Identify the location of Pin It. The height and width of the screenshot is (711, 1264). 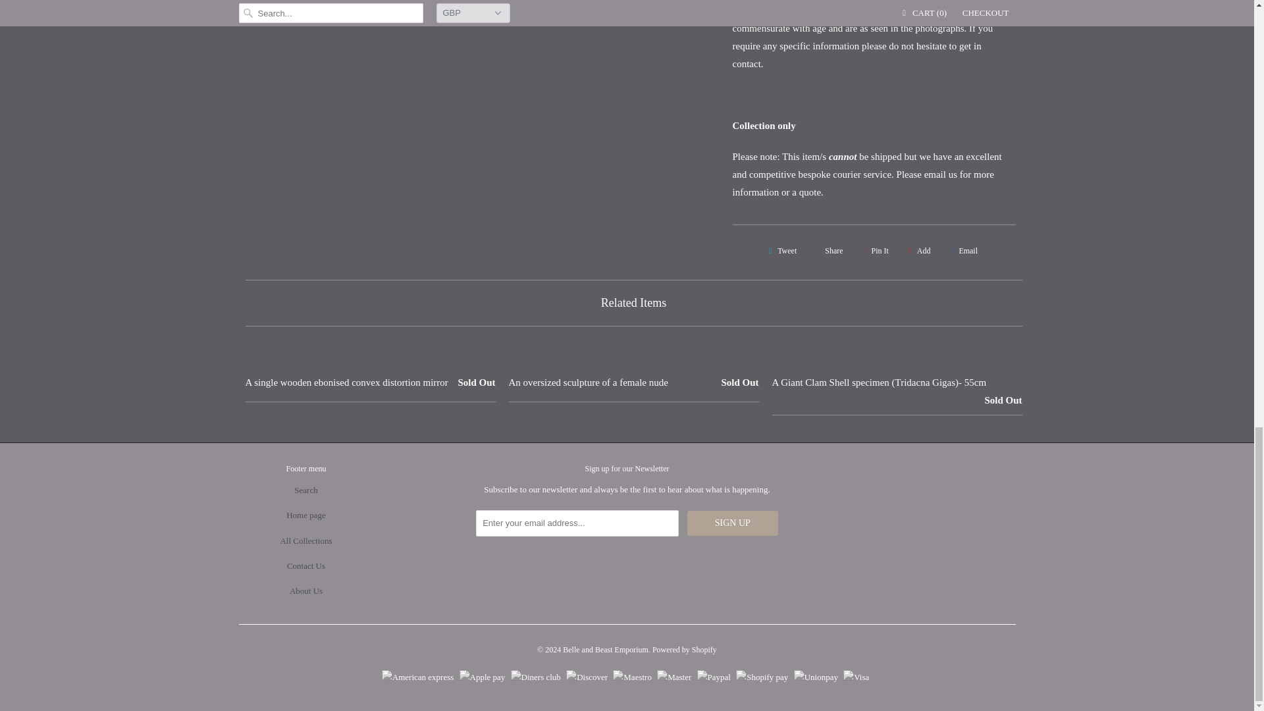
(873, 251).